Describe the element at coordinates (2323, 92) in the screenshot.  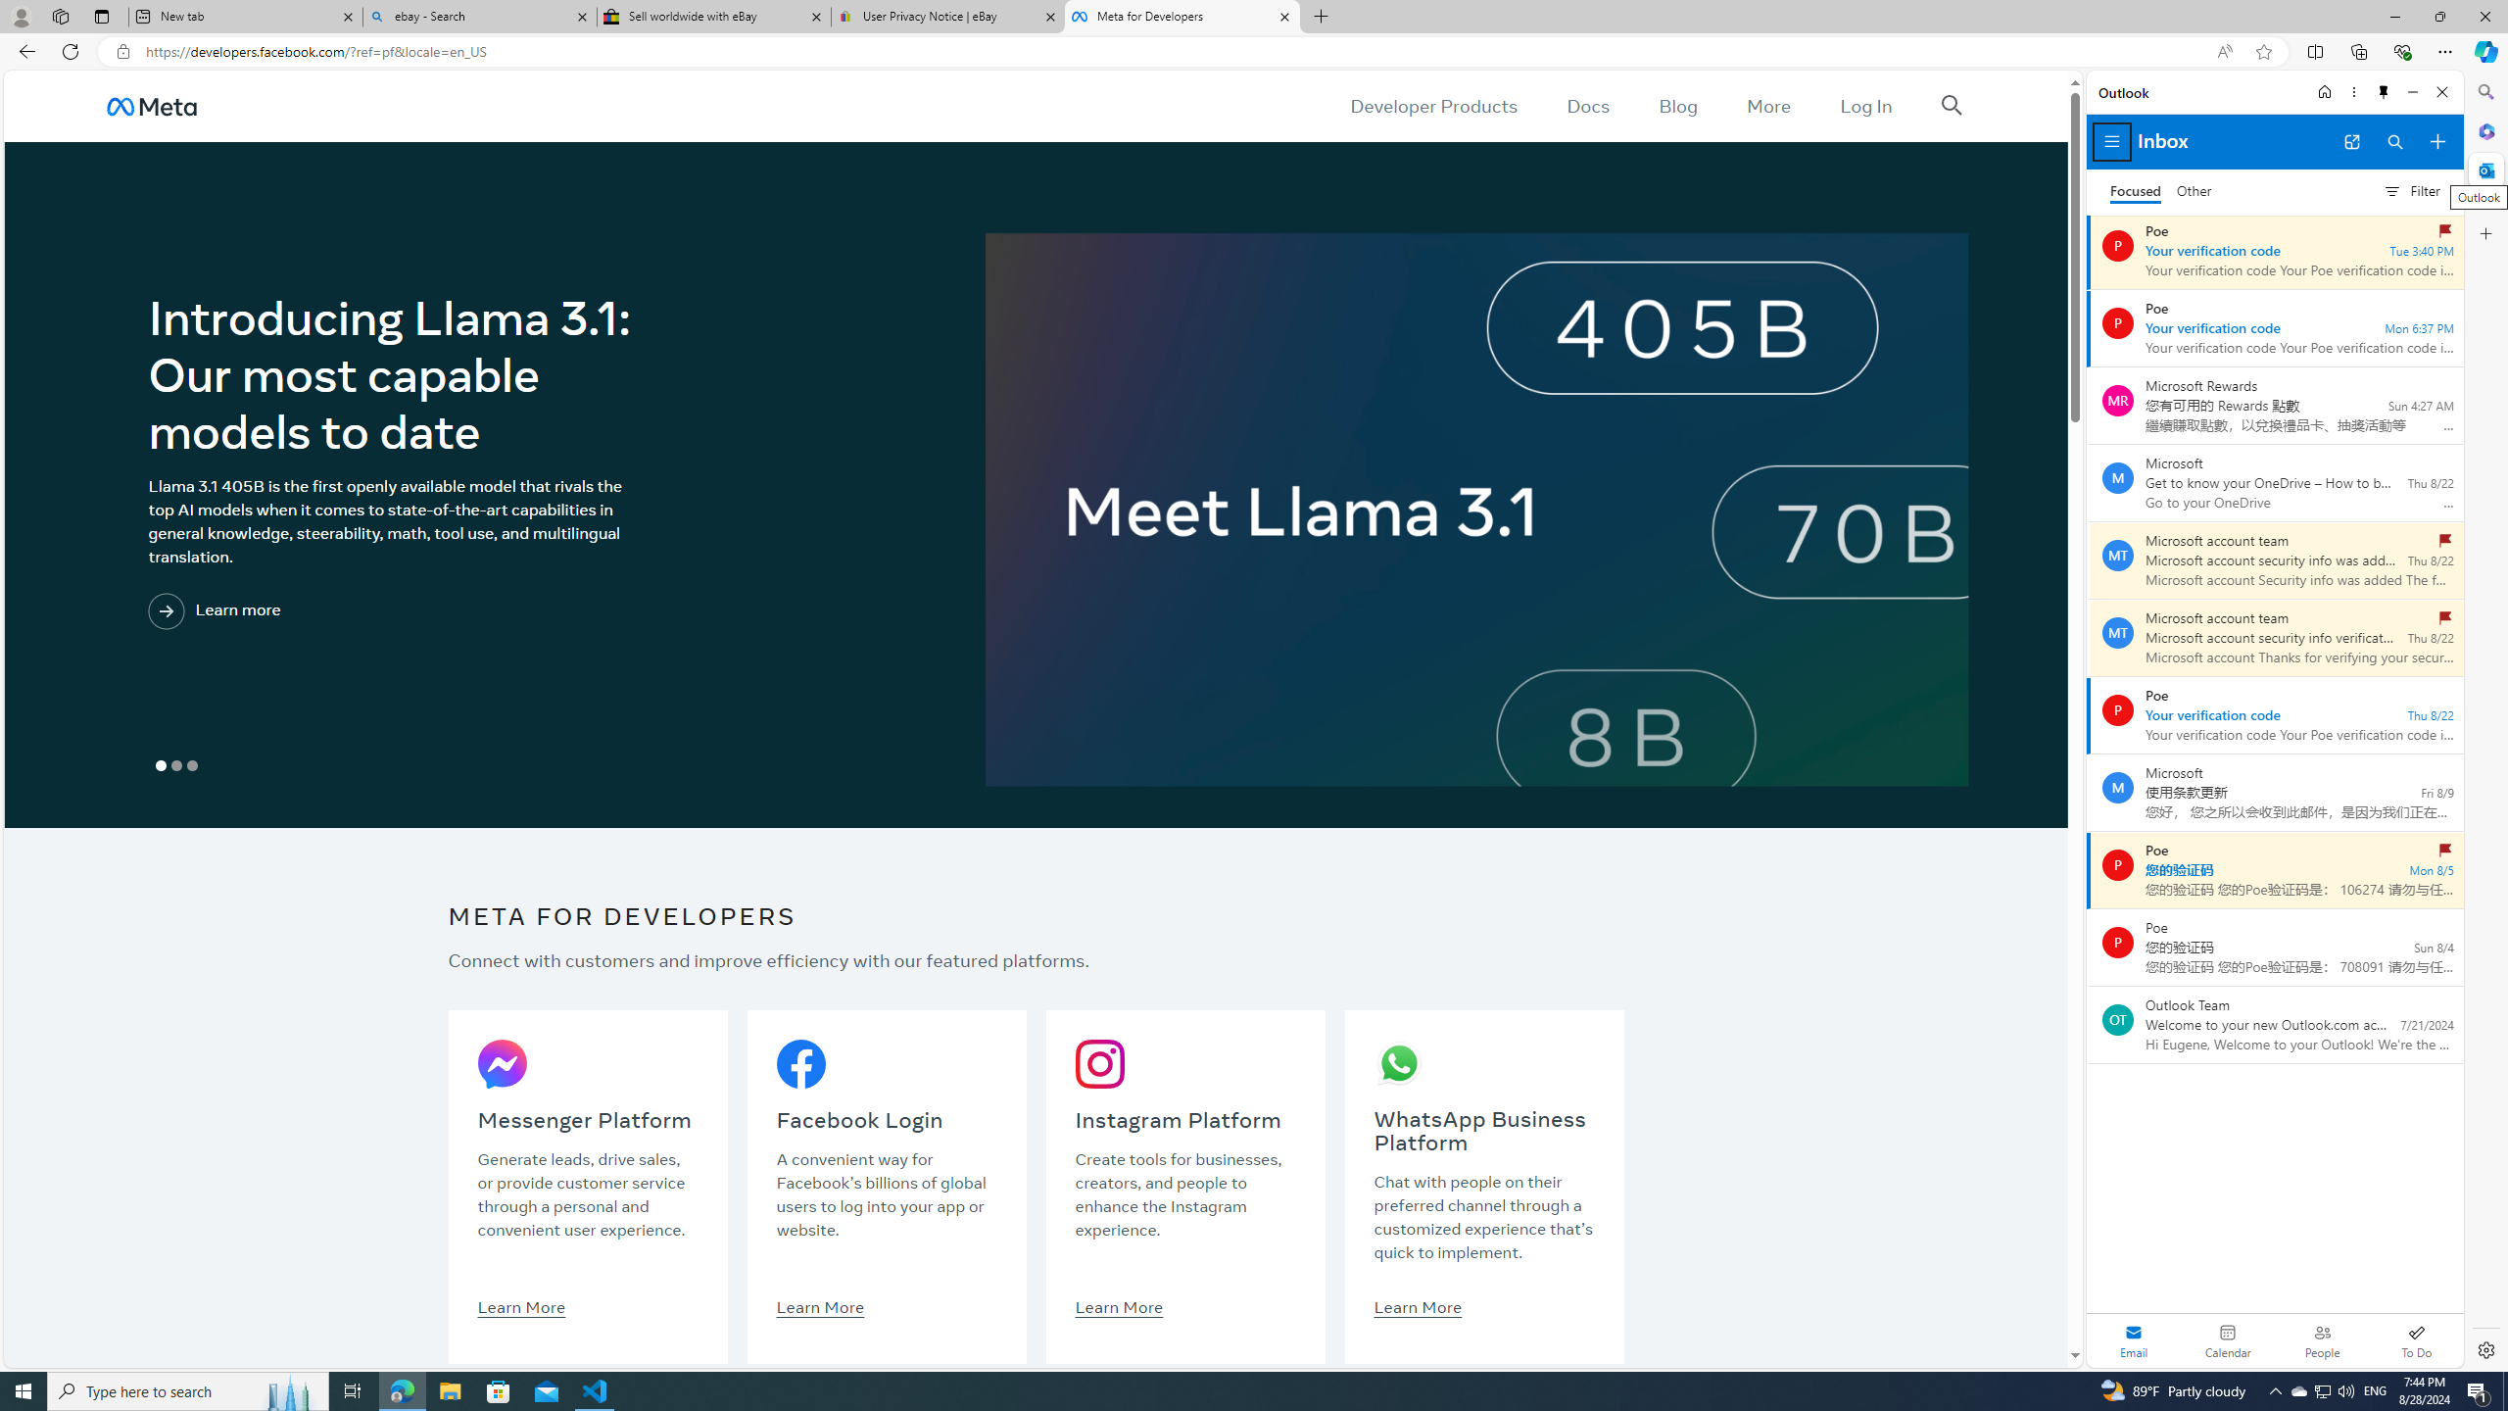
I see `Home` at that location.